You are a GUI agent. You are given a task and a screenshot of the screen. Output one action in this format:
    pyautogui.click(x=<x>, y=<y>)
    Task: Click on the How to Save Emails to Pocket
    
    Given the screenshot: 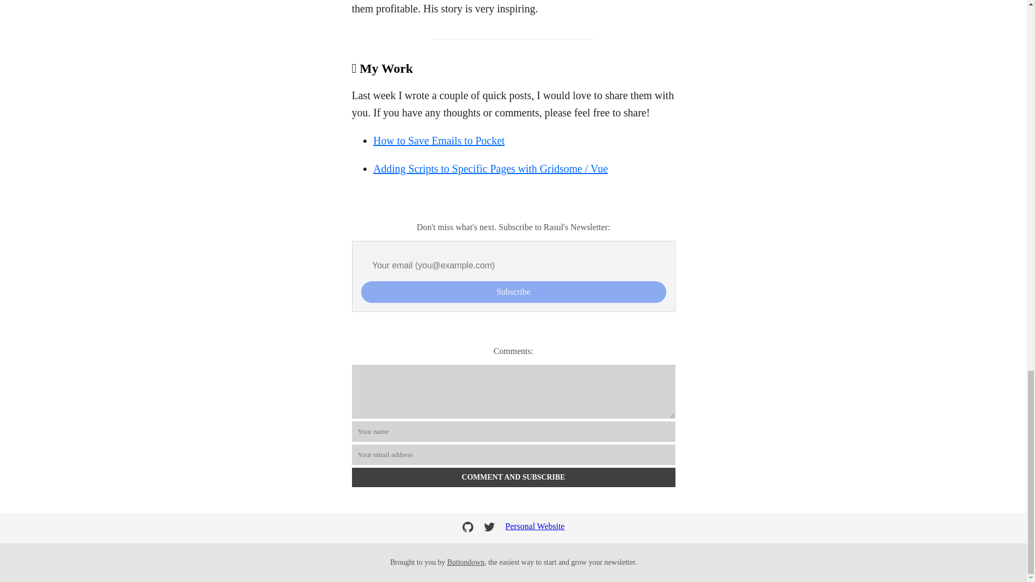 What is the action you would take?
    pyautogui.click(x=439, y=140)
    